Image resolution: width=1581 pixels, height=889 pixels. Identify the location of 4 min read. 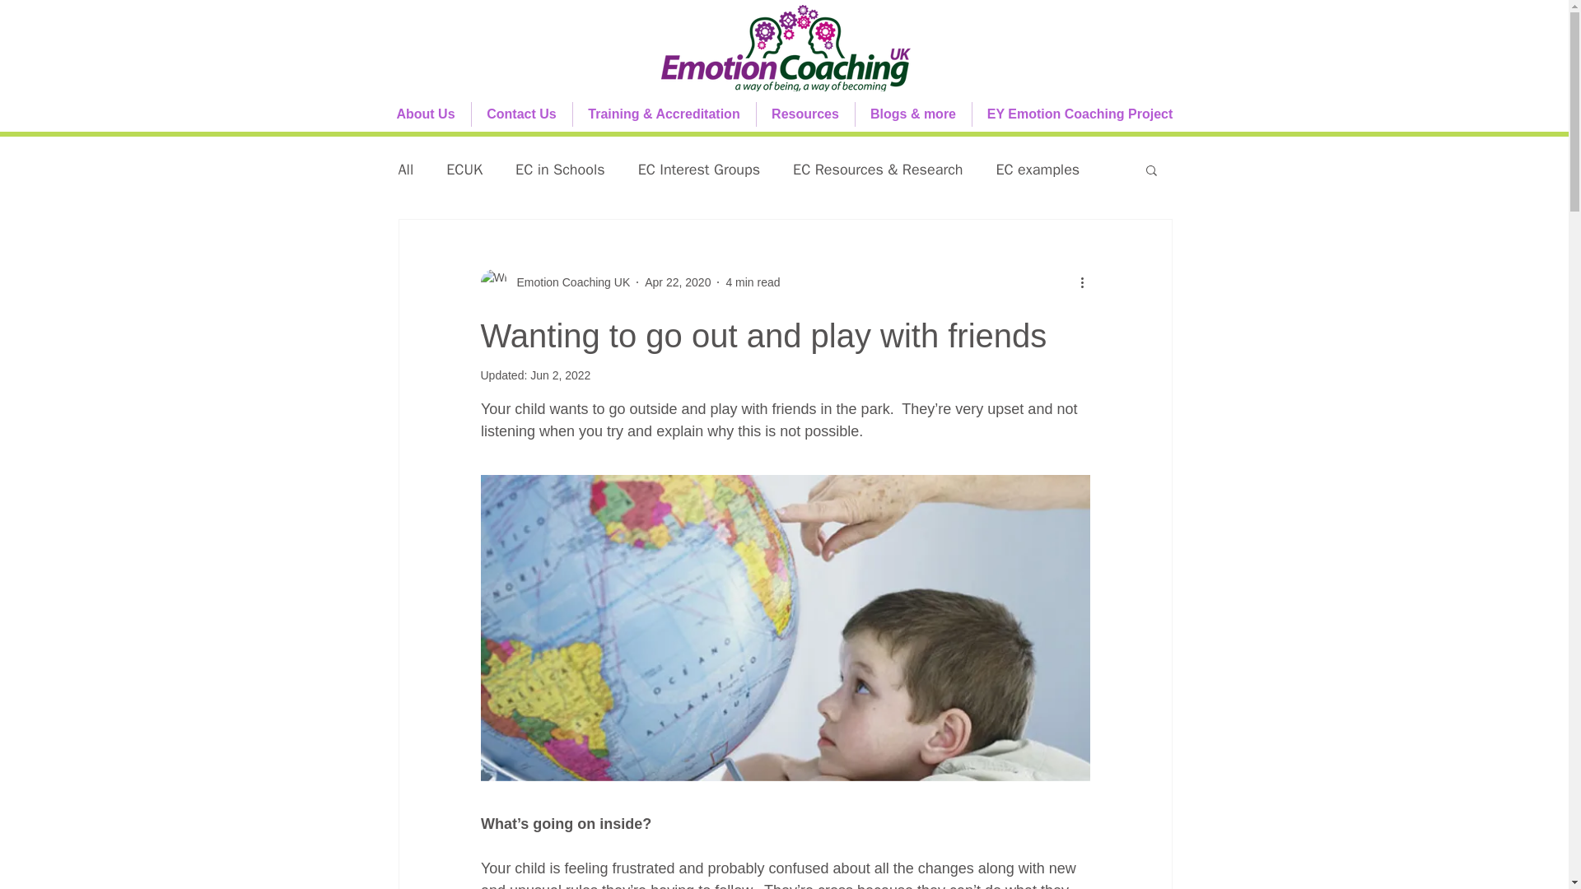
(753, 281).